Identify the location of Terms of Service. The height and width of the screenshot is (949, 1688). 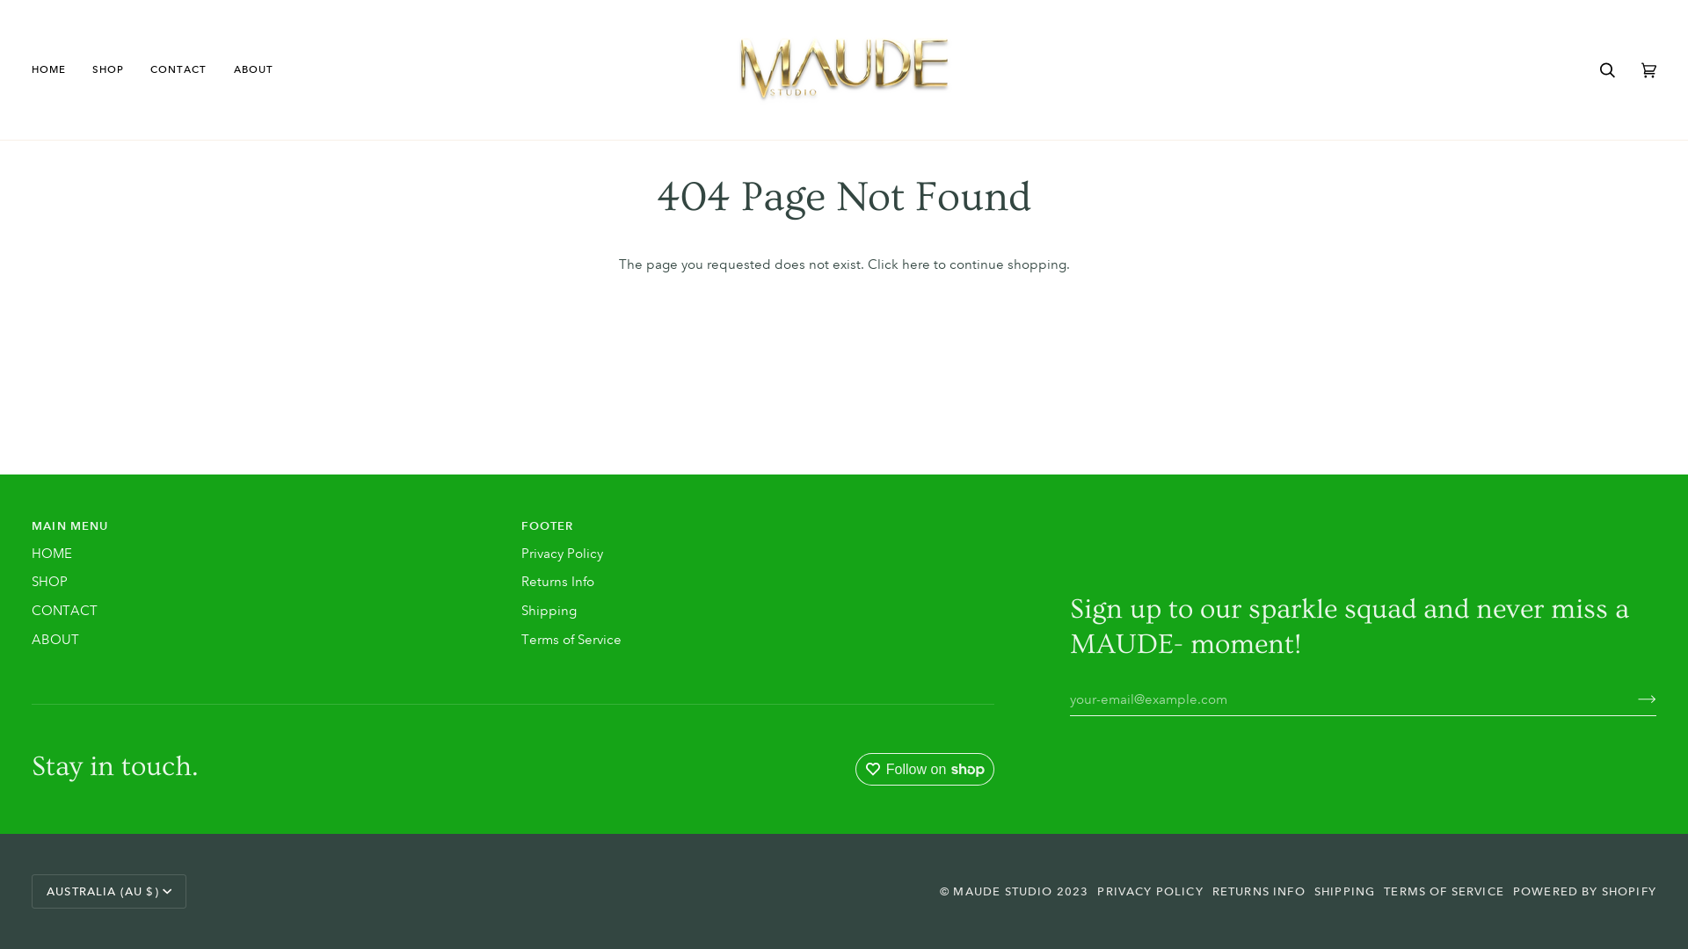
(571, 640).